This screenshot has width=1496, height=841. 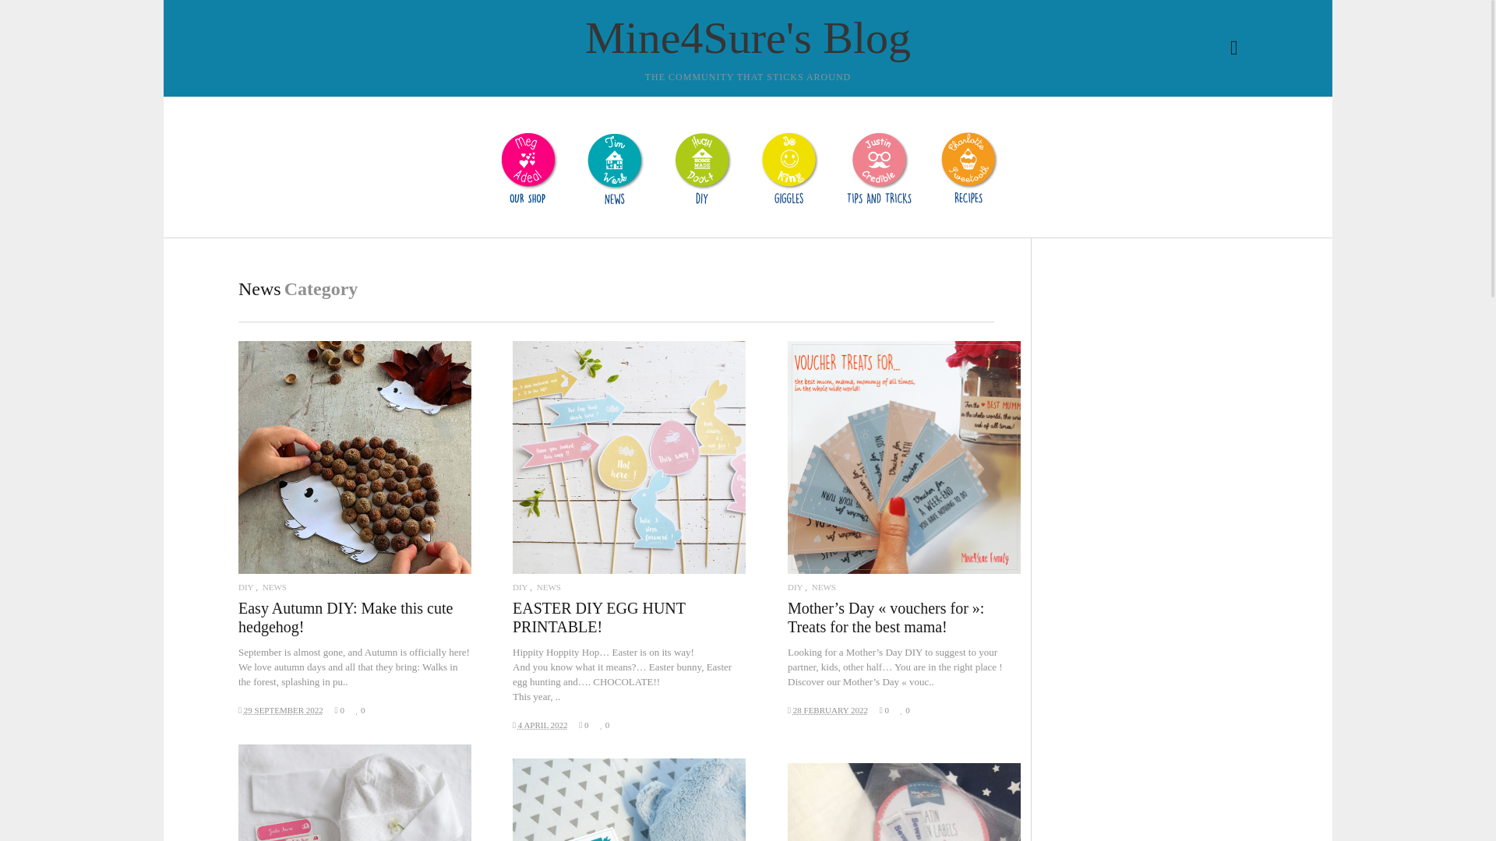 I want to click on DIY, so click(x=246, y=587).